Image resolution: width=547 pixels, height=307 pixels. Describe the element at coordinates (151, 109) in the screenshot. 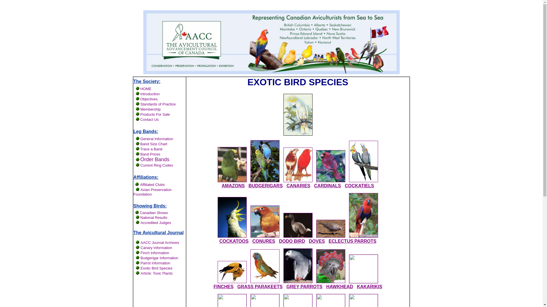

I see `Membership` at that location.